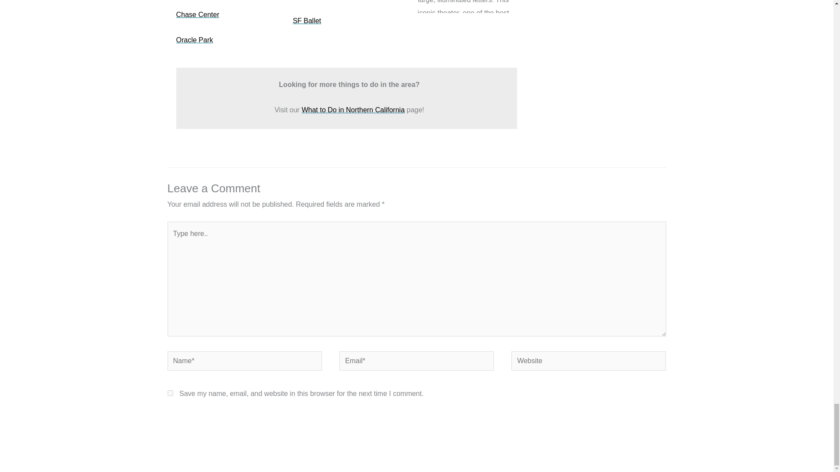  I want to click on yes, so click(170, 393).